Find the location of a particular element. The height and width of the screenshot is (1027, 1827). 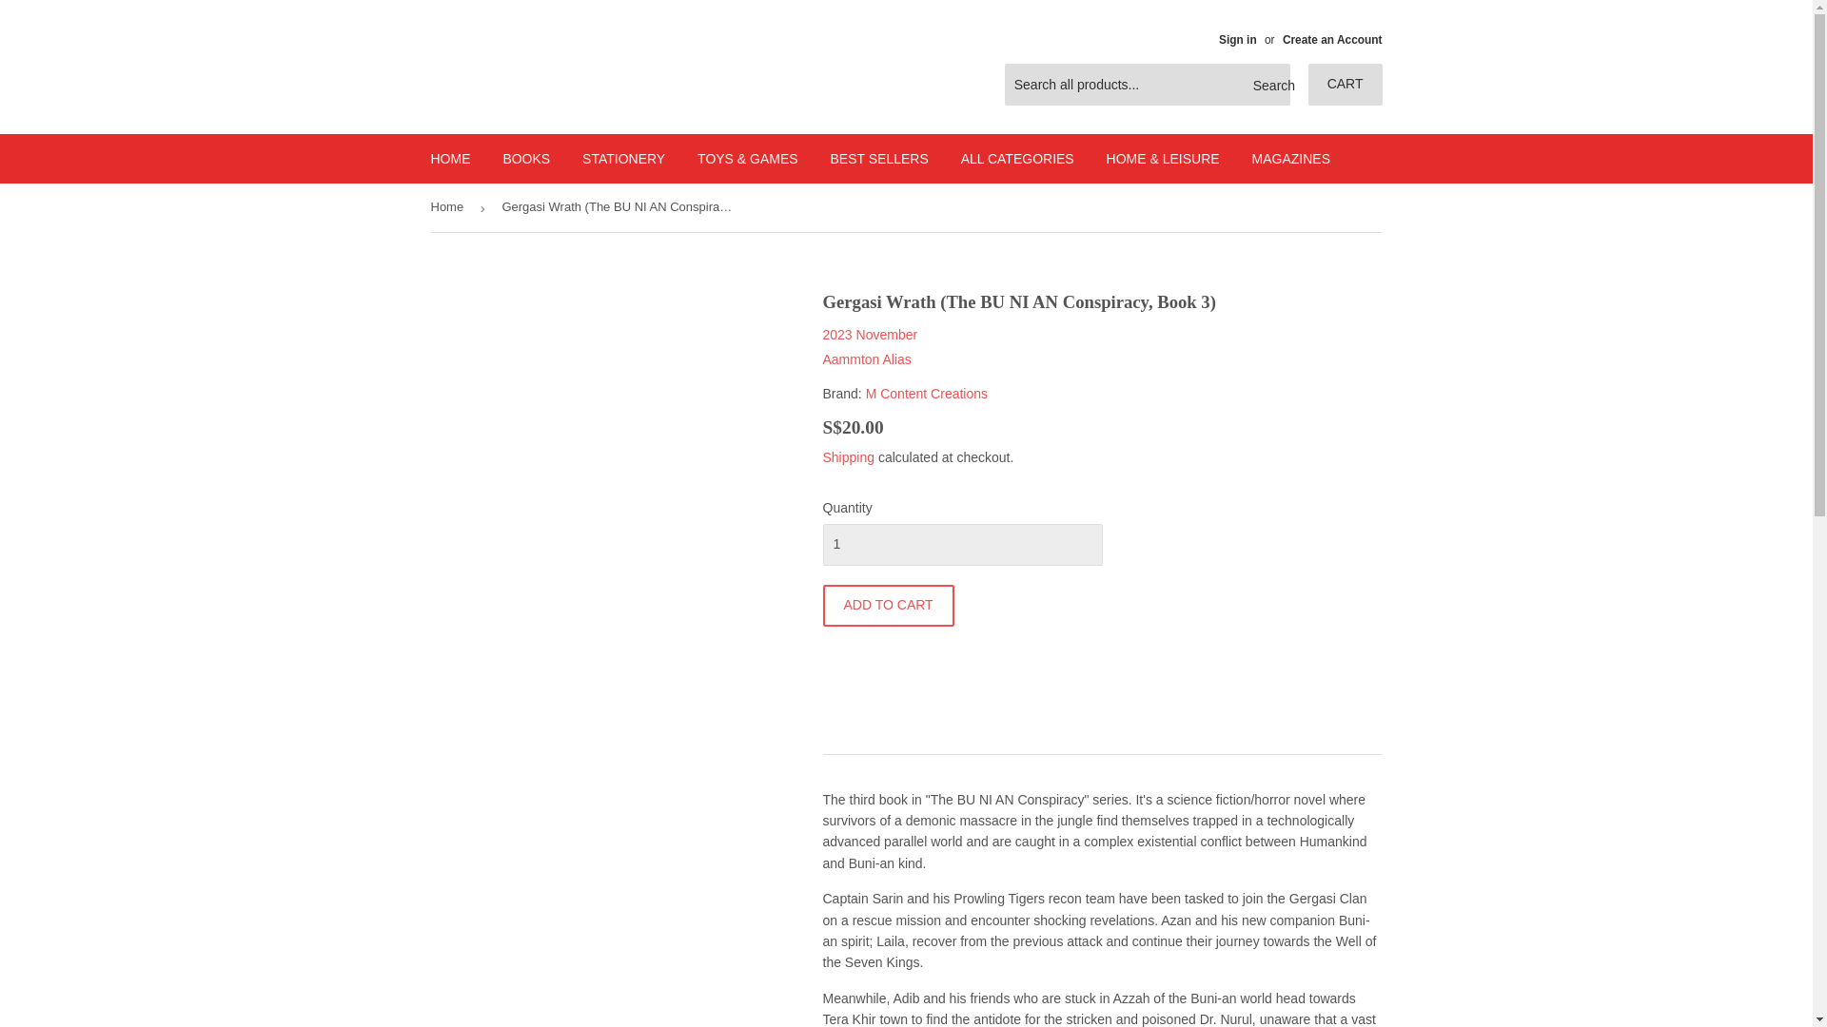

Search is located at coordinates (1268, 86).